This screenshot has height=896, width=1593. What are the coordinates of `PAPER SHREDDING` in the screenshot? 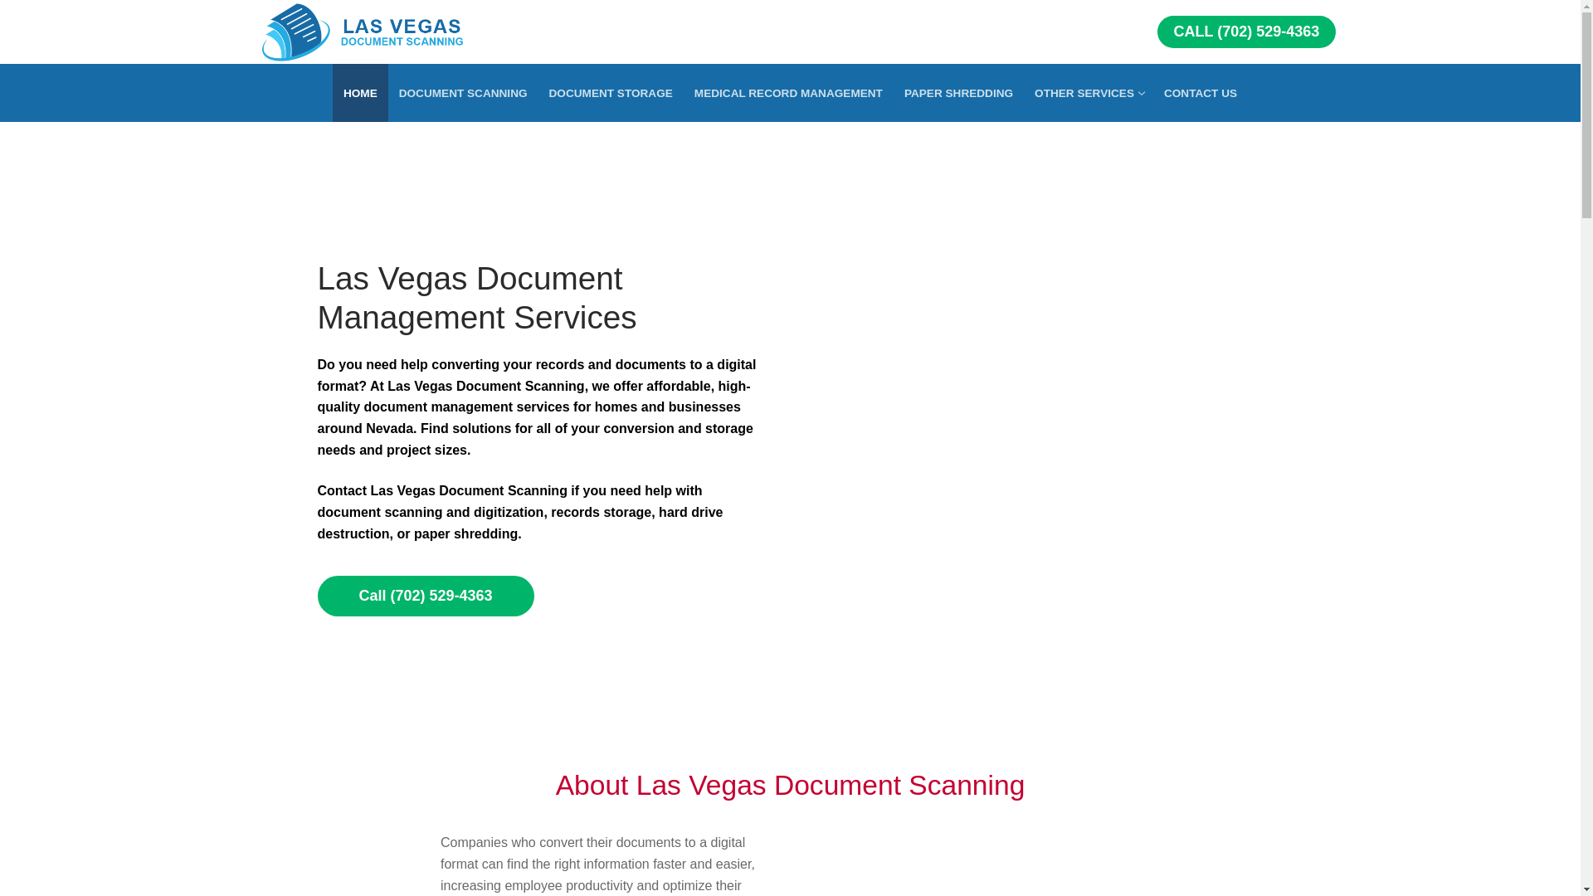 It's located at (959, 92).